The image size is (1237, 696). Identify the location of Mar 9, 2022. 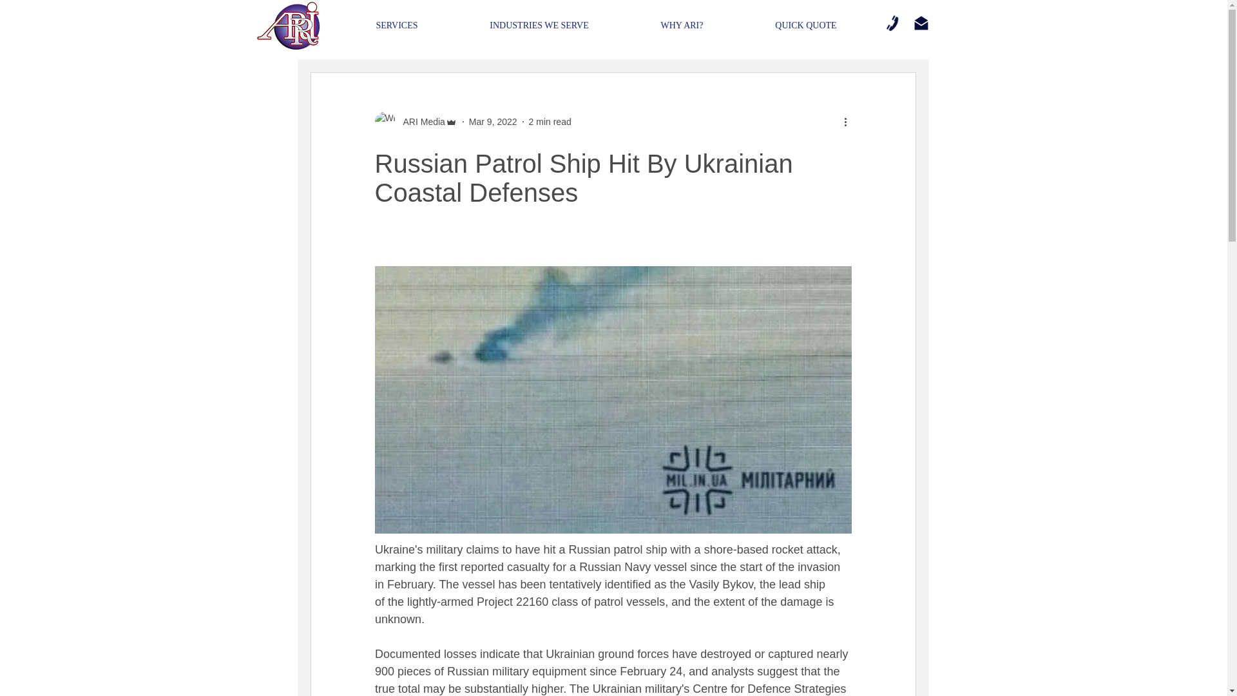
(492, 121).